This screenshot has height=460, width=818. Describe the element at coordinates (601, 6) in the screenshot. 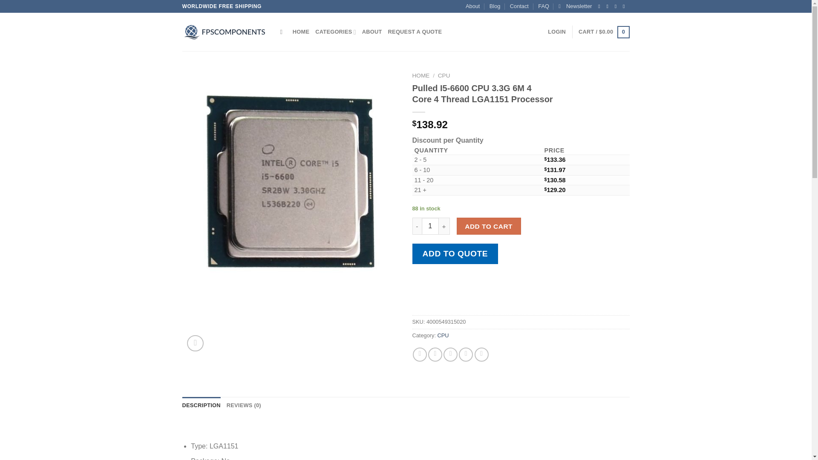

I see `Follow on Facebook` at that location.